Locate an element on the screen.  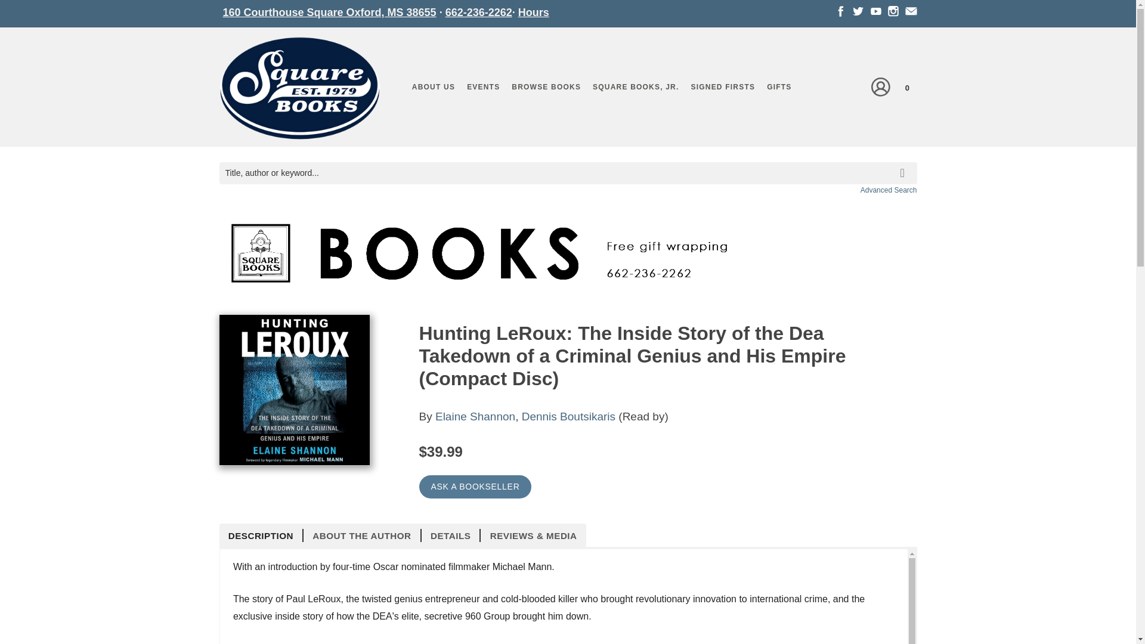
160 Courthouse Square Oxford, MS 38655 is located at coordinates (329, 12).